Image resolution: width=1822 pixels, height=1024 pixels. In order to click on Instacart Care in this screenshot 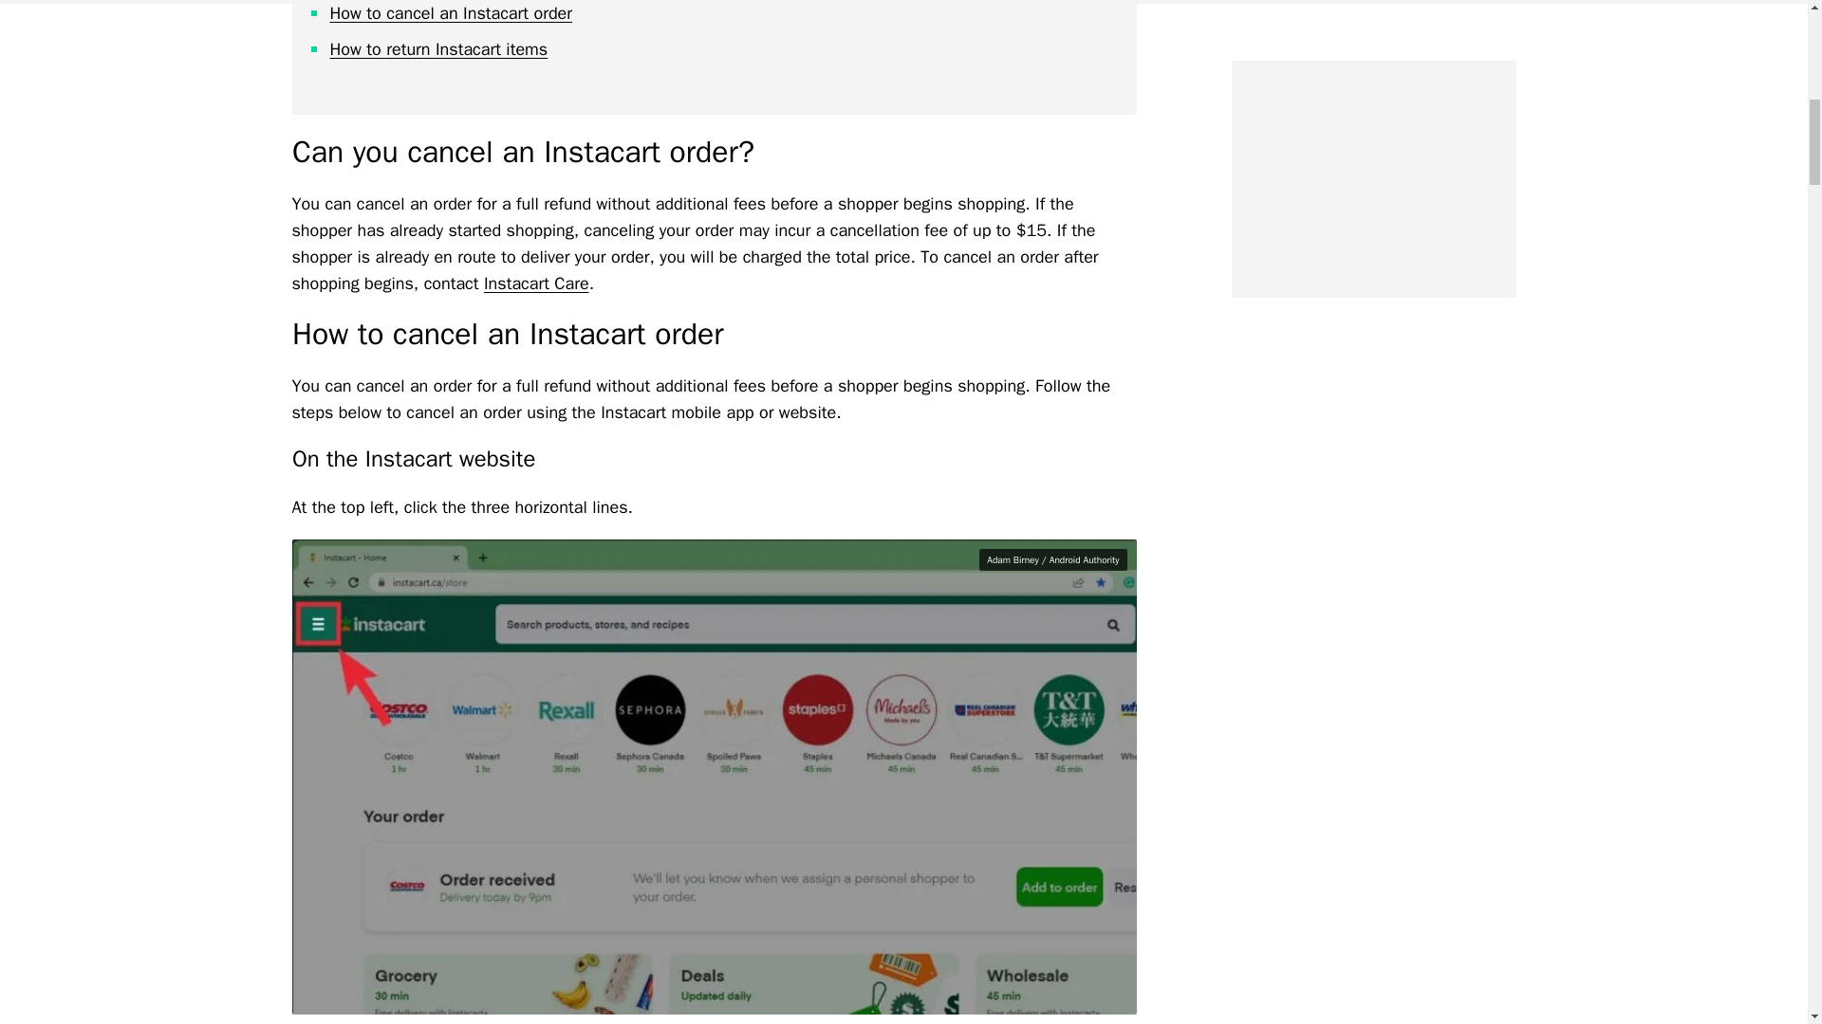, I will do `click(536, 283)`.